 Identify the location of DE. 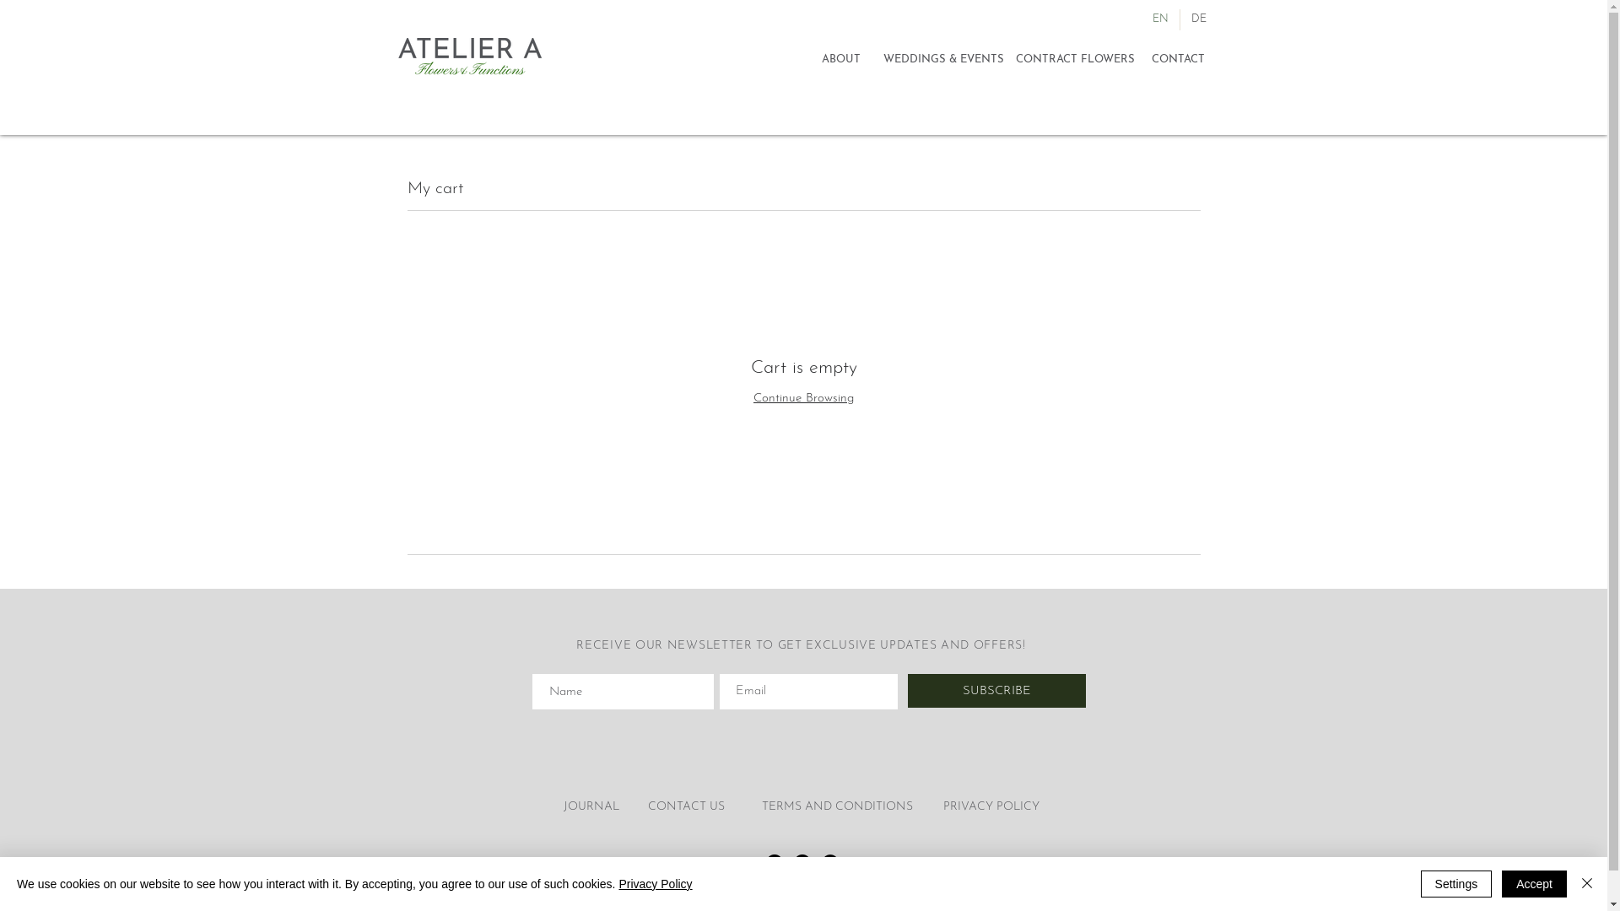
(1198, 20).